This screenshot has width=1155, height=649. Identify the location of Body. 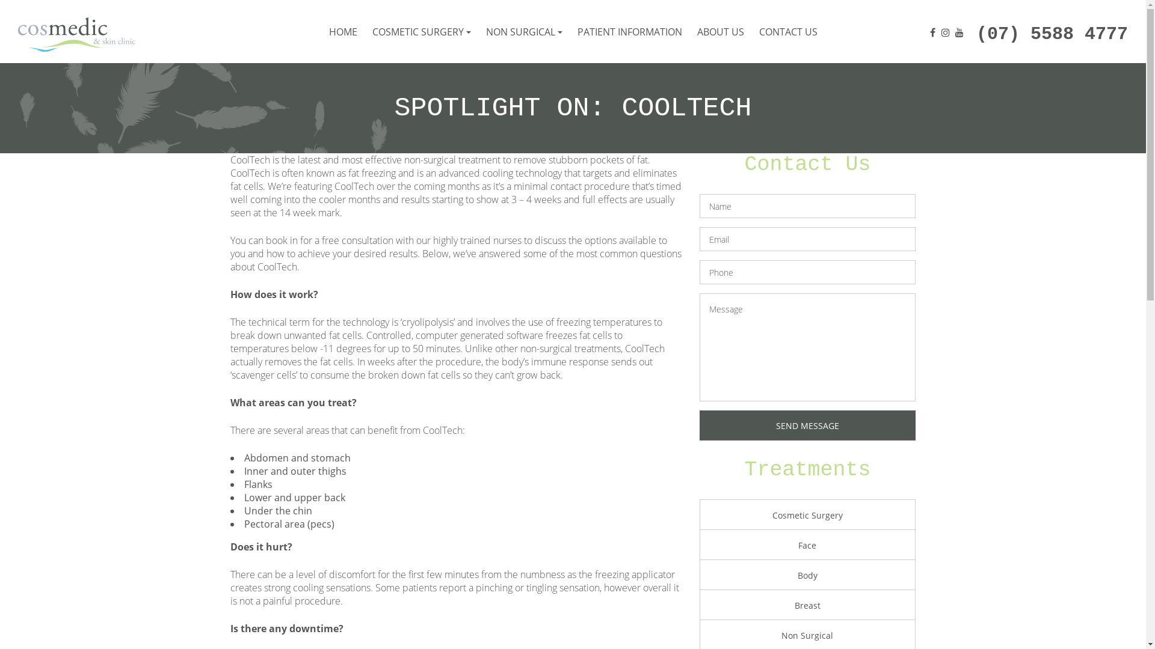
(807, 576).